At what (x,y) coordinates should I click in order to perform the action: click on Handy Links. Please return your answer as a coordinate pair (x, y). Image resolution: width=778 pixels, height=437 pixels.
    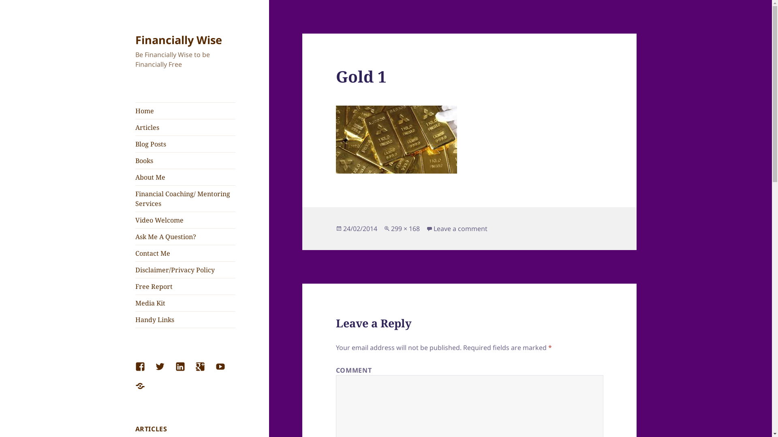
    Looking at the image, I should click on (186, 320).